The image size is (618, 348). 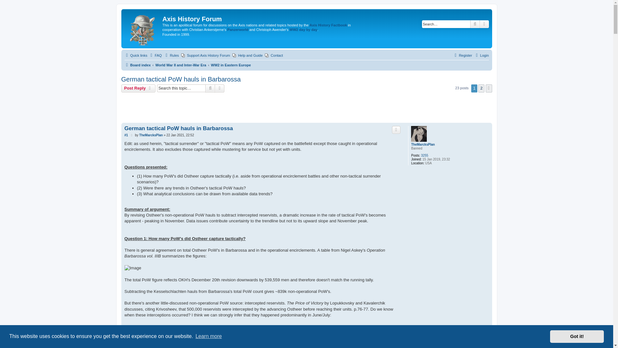 I want to click on Advanced search, so click(x=220, y=88).